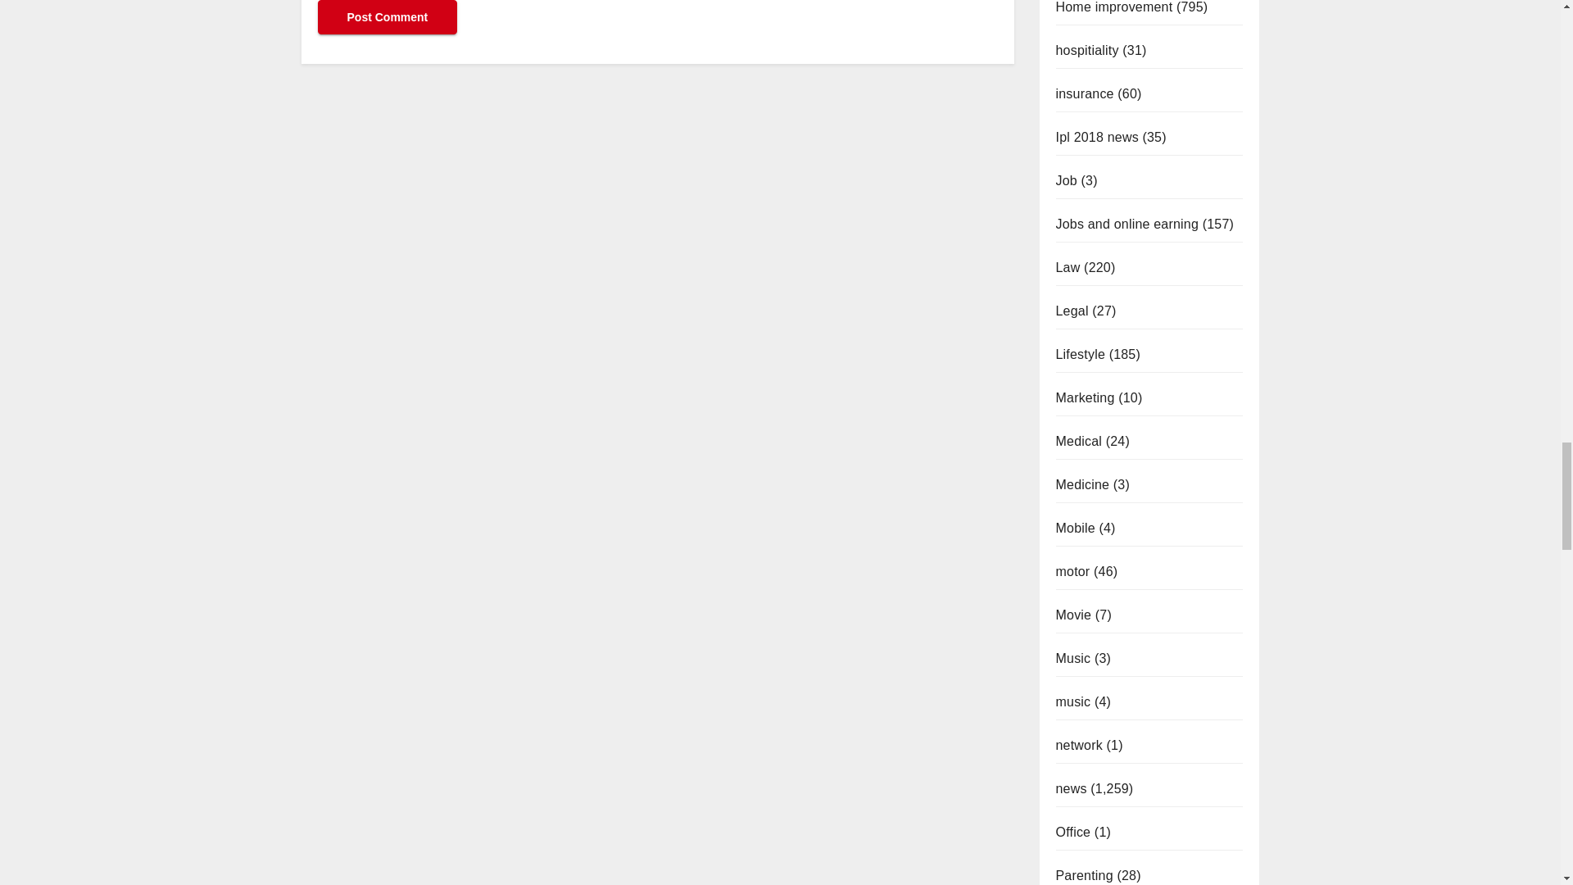 This screenshot has width=1573, height=885. What do you see at coordinates (387, 17) in the screenshot?
I see `Post Comment` at bounding box center [387, 17].